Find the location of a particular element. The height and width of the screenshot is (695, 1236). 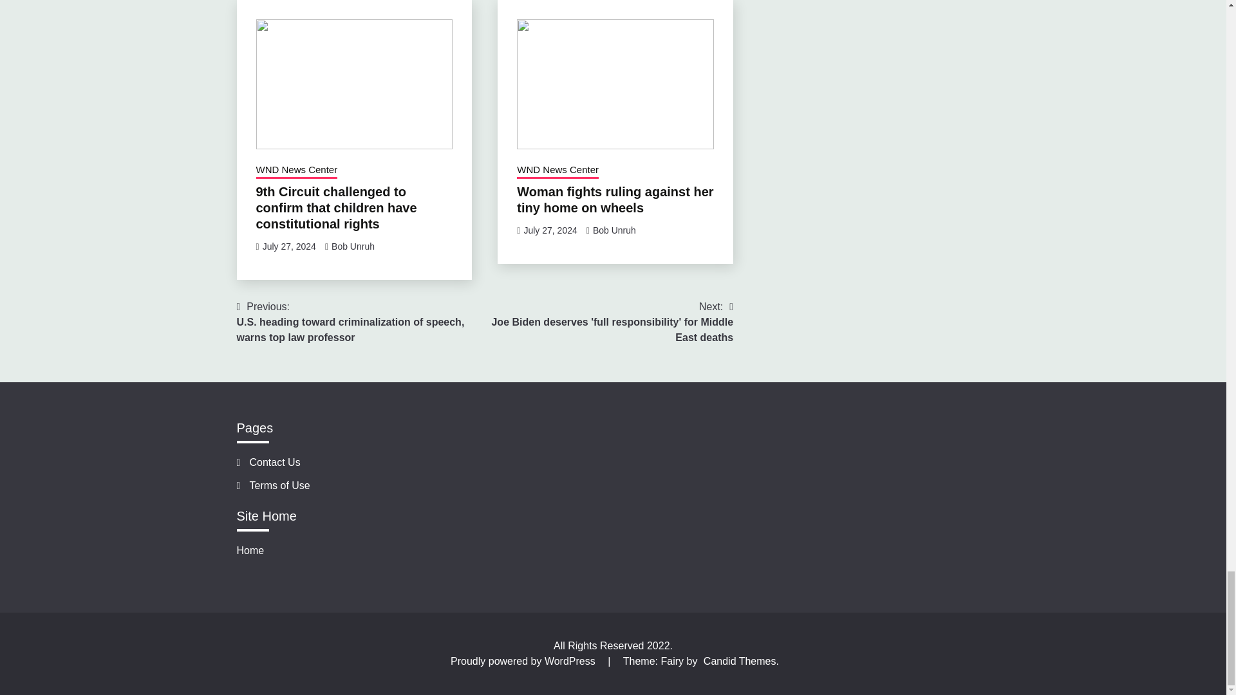

Bob Unruh is located at coordinates (614, 230).